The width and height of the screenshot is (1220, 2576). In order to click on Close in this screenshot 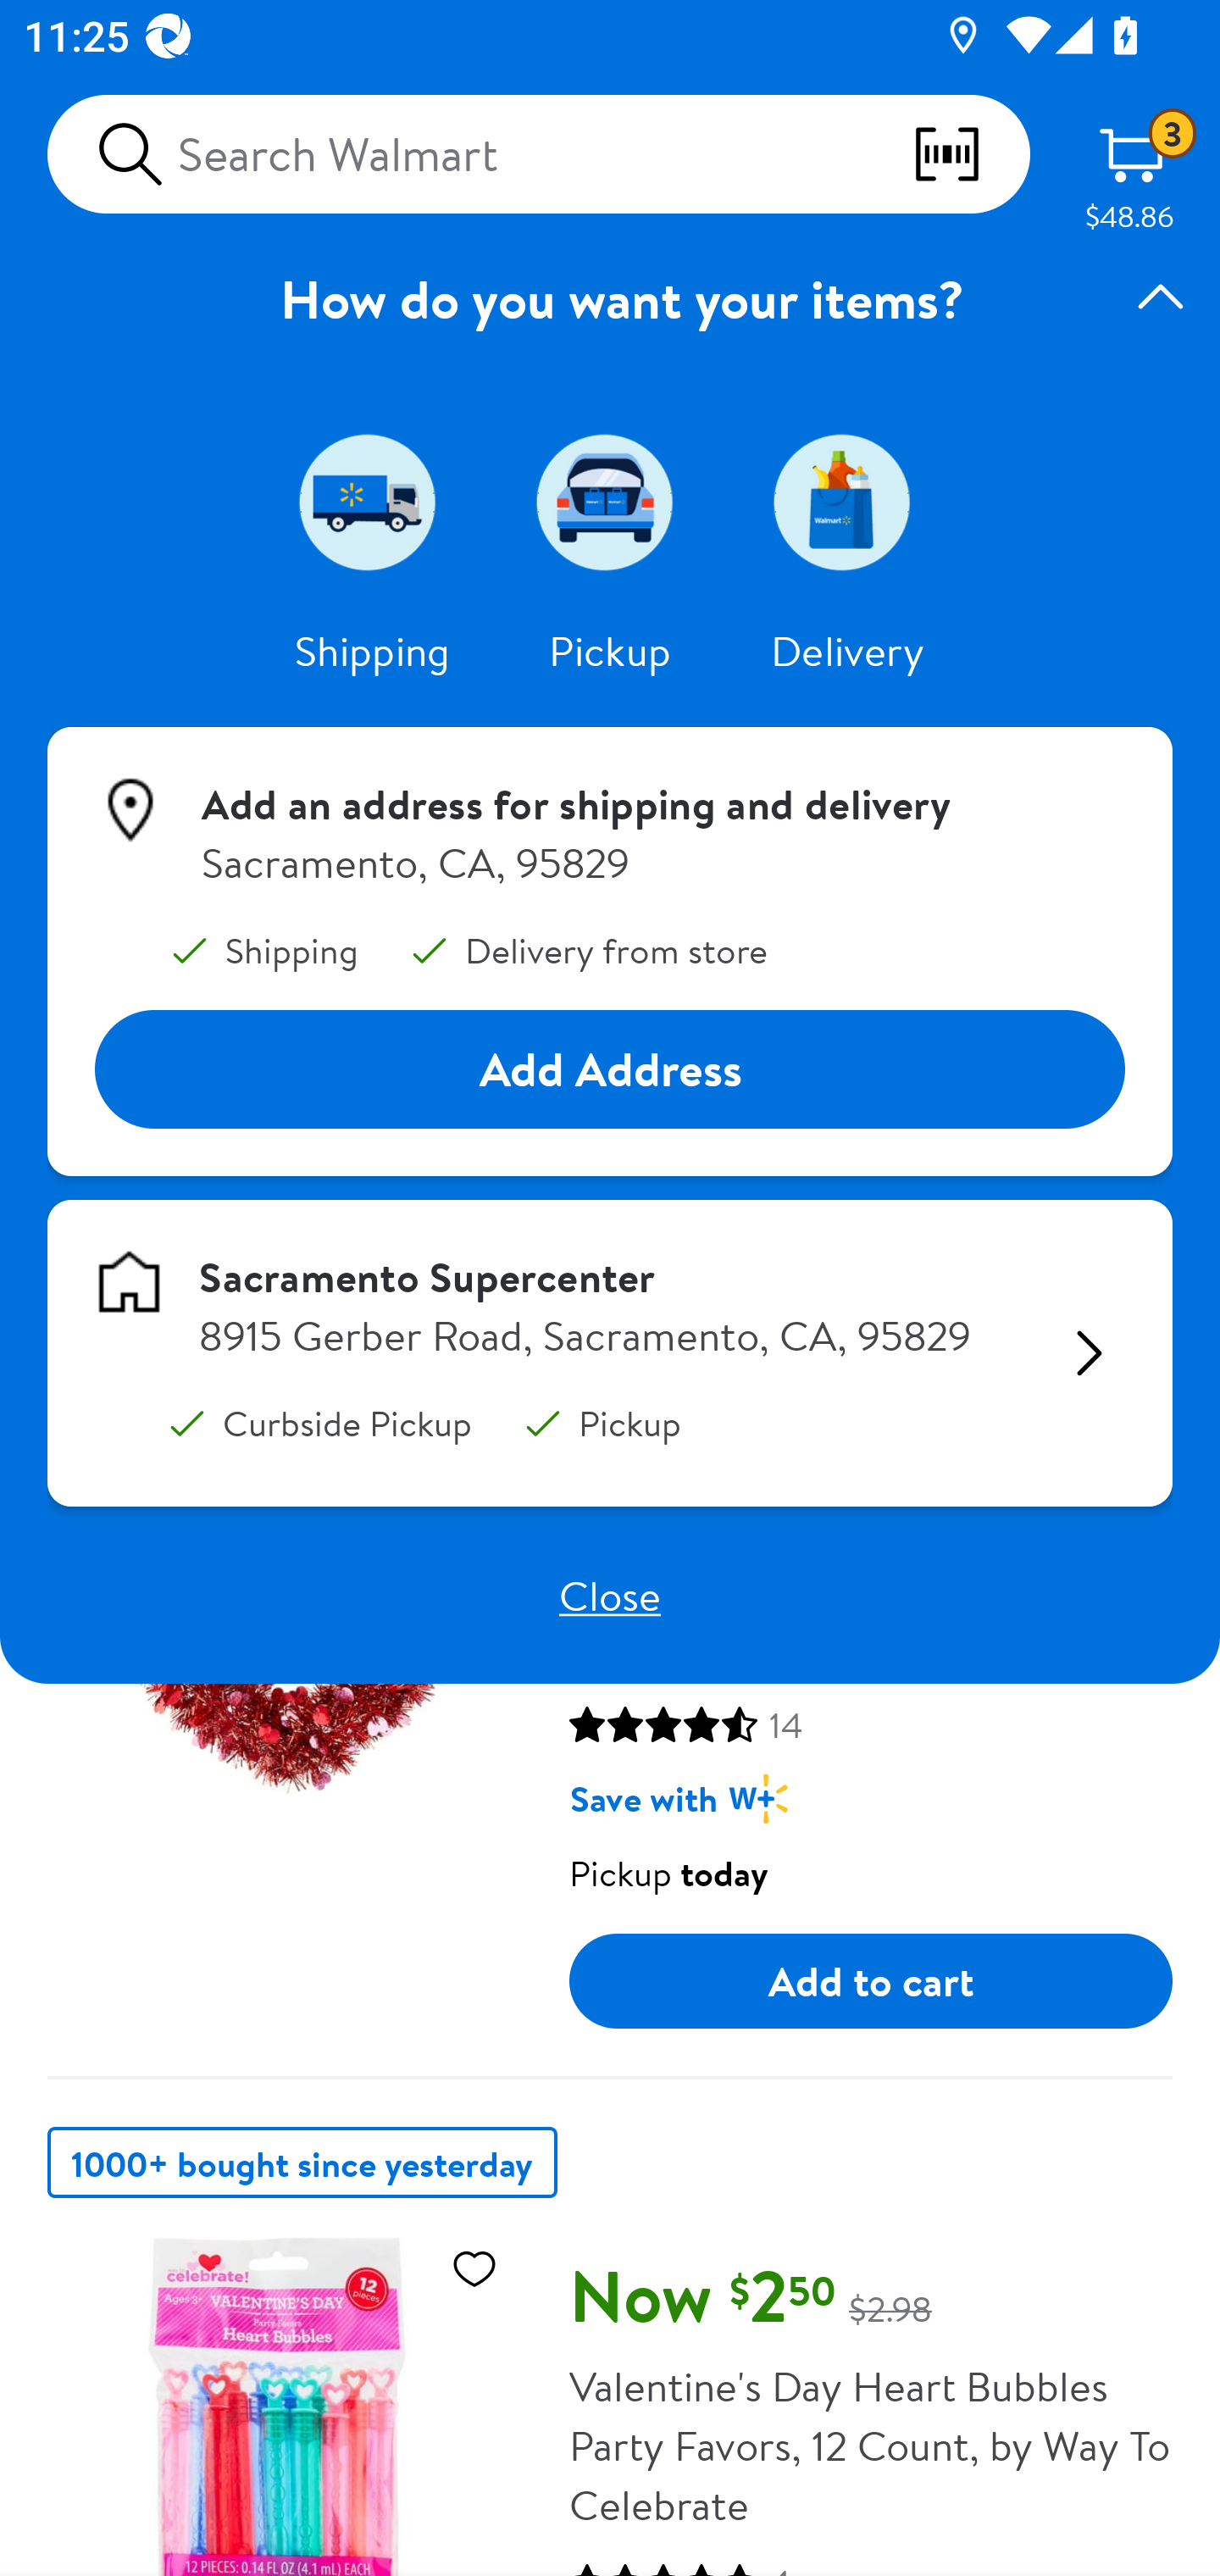, I will do `click(610, 1595)`.